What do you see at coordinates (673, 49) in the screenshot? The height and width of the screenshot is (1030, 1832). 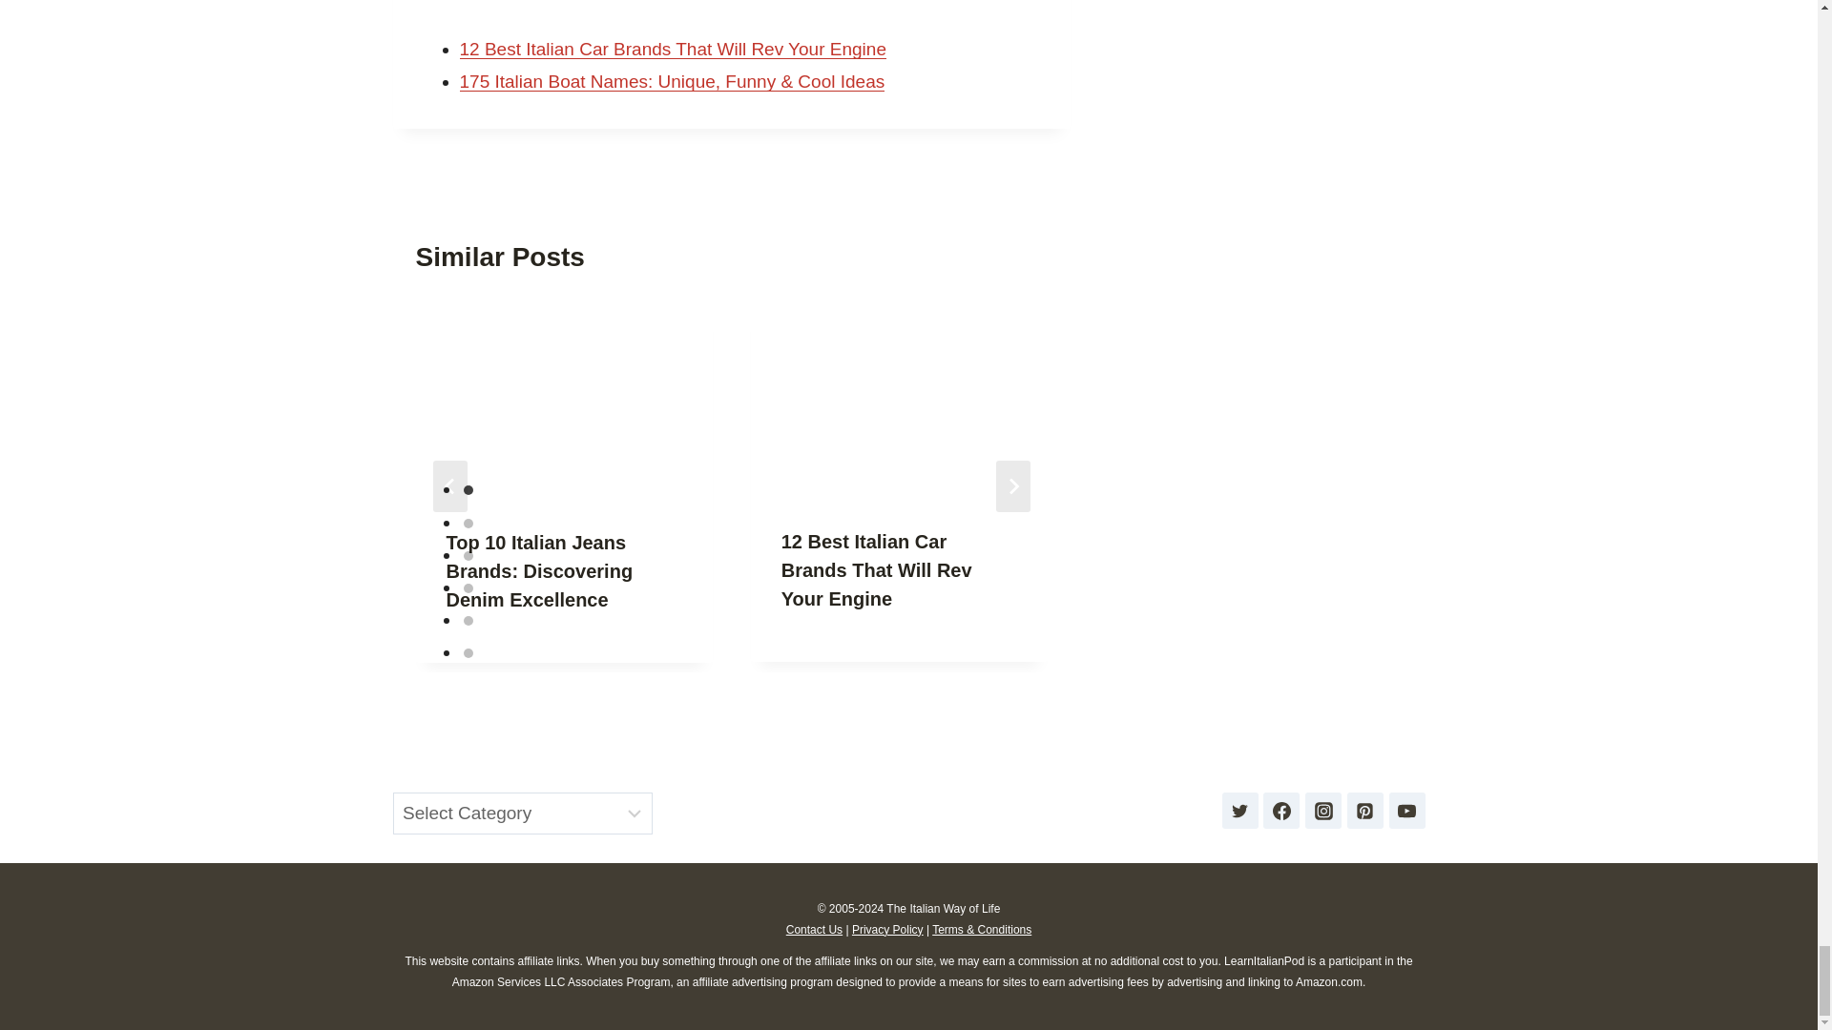 I see `12 Best Italian Car Brands That Will Rev Your Engine` at bounding box center [673, 49].